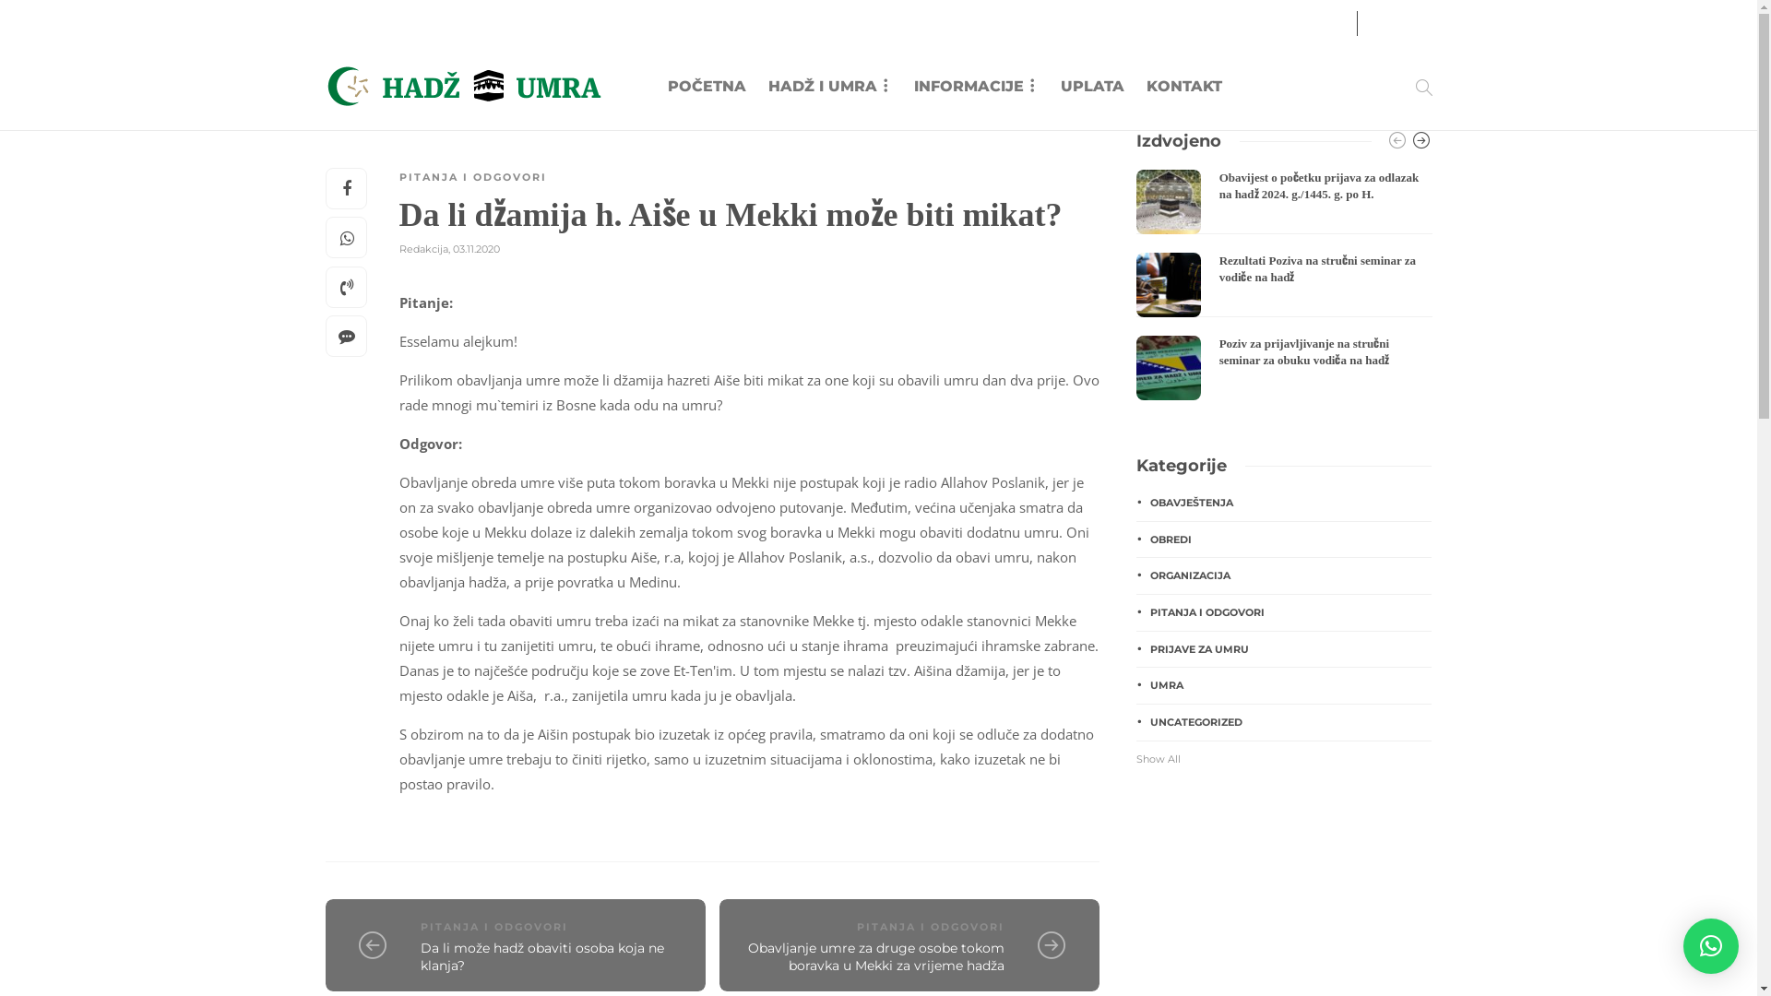  Describe the element at coordinates (976, 87) in the screenshot. I see `INFORMACIJE` at that location.